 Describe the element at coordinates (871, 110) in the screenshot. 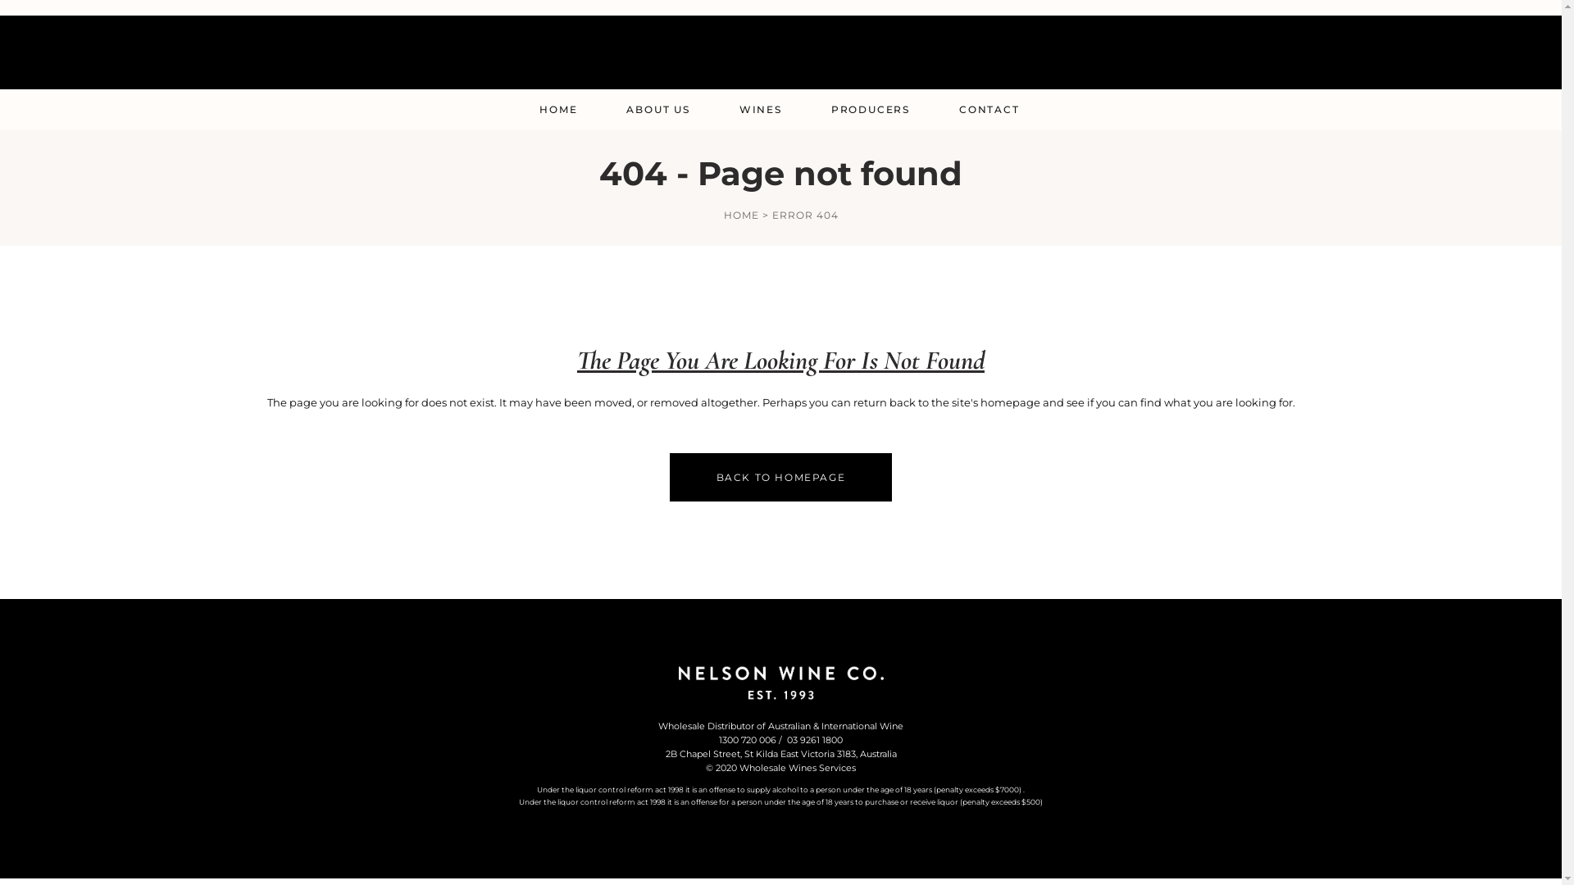

I see `PRODUCERS` at that location.